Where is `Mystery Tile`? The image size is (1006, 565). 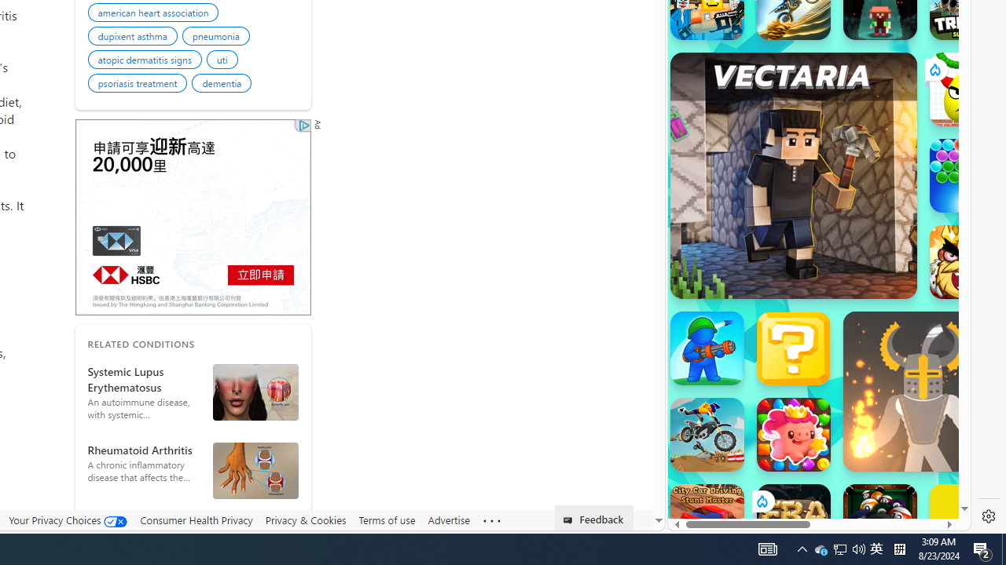
Mystery Tile is located at coordinates (794, 348).